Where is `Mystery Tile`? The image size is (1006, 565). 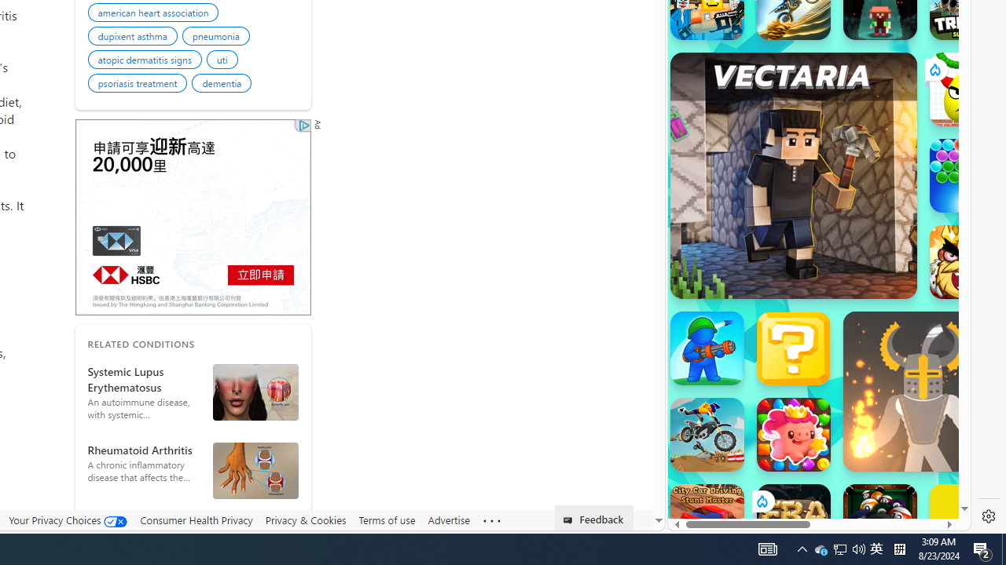
Mystery Tile is located at coordinates (794, 348).